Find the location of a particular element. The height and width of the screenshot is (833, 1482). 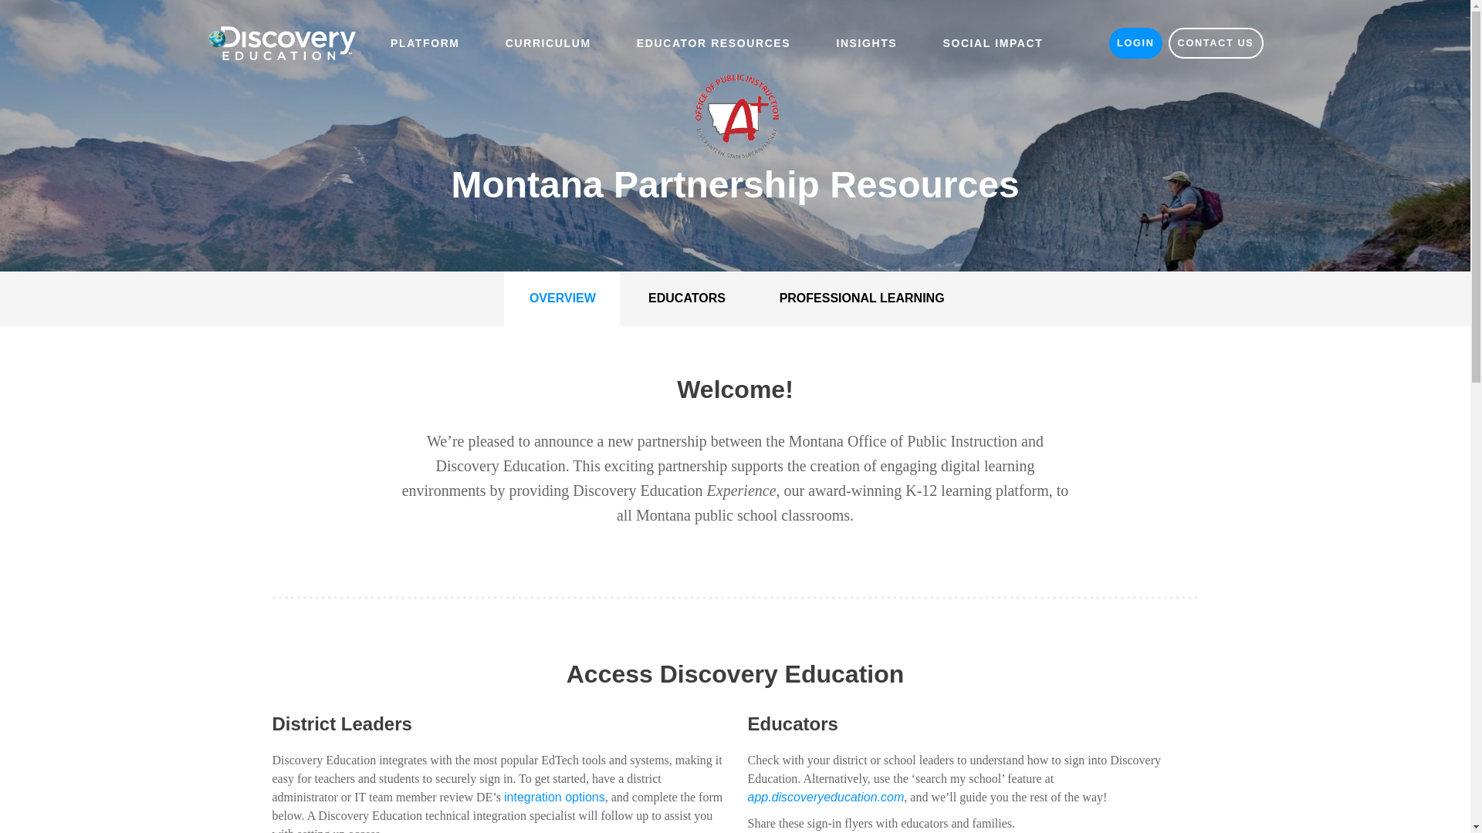

SOCIAL IMPACT is located at coordinates (993, 43).